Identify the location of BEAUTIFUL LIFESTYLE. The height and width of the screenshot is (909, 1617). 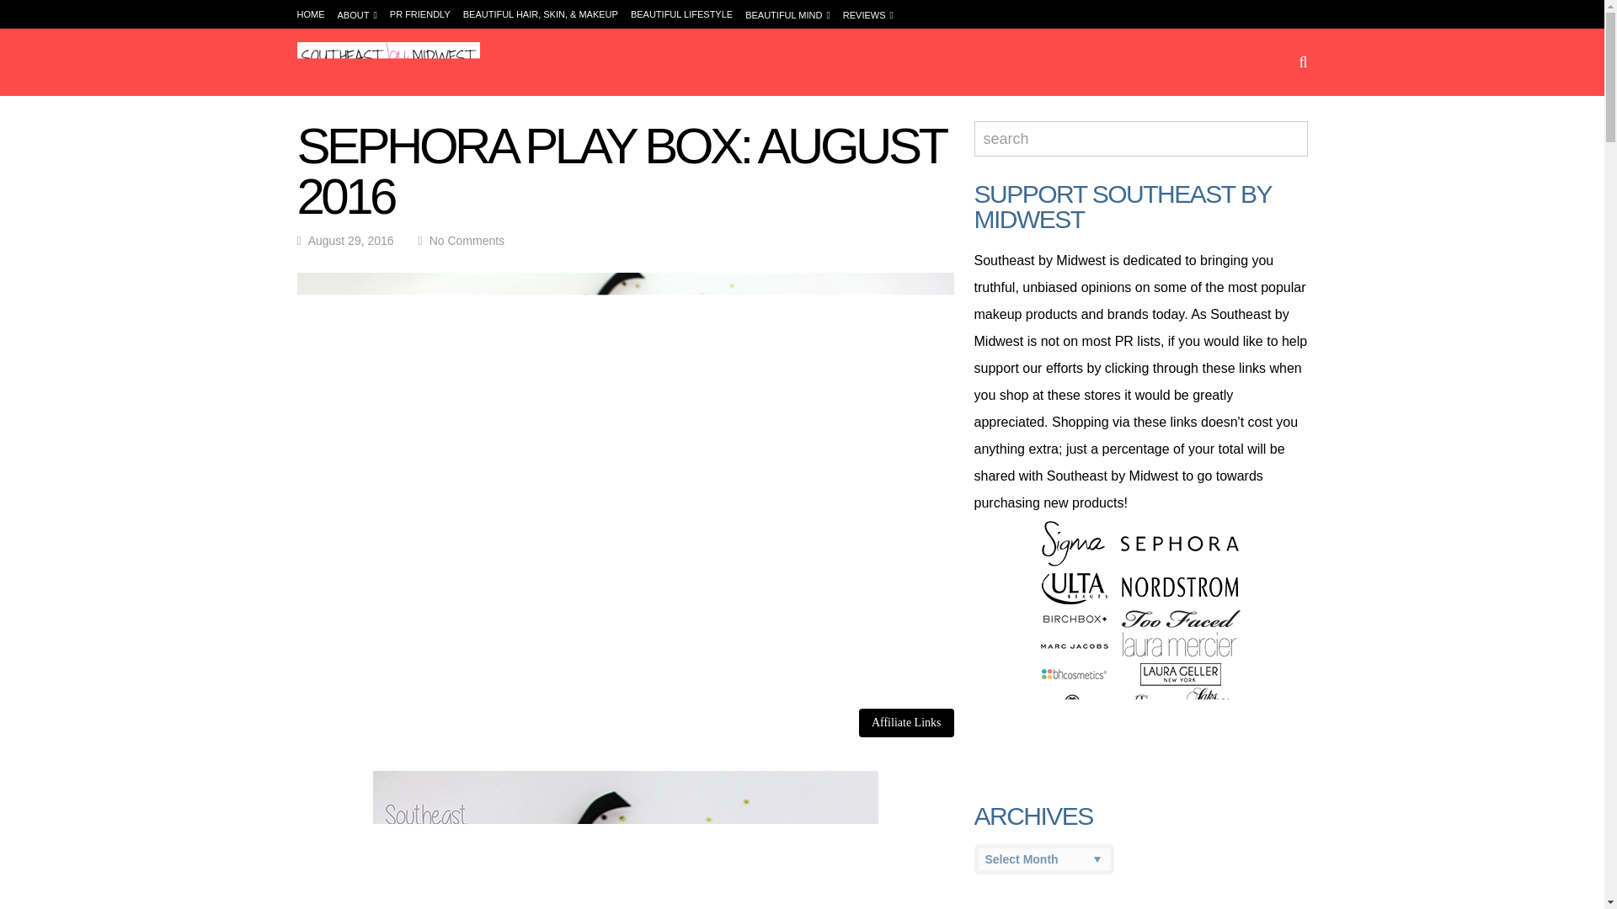
(680, 13).